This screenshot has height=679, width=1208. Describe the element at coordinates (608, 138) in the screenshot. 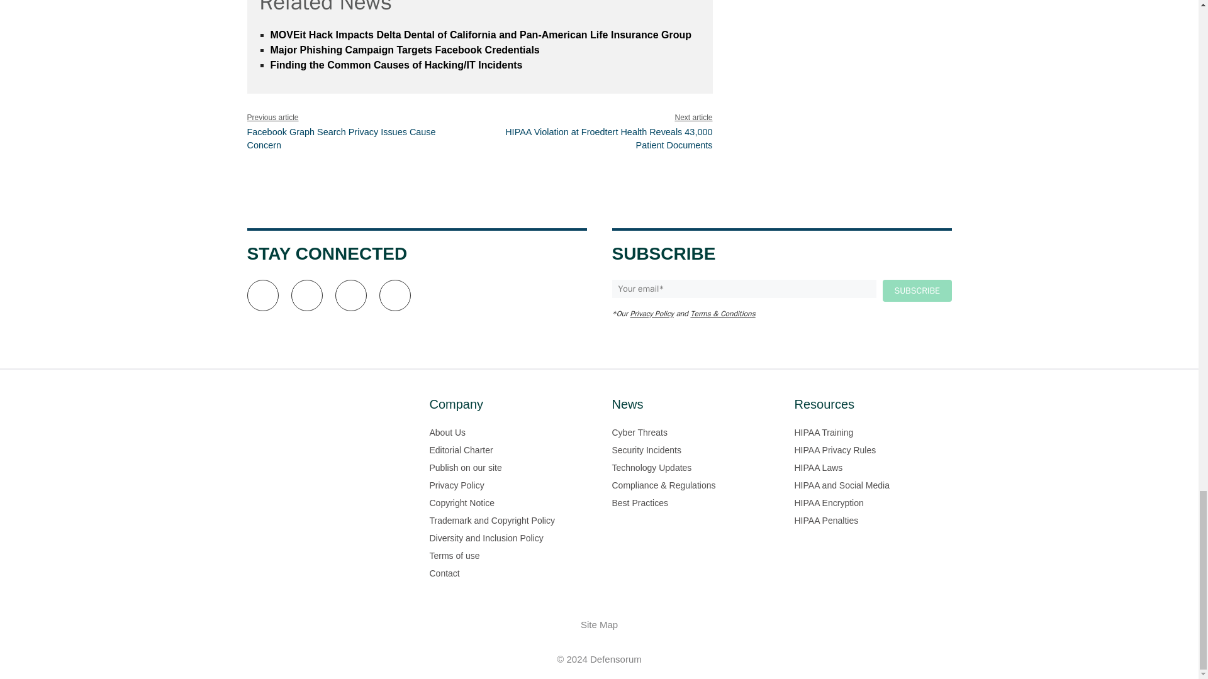

I see `Next` at that location.